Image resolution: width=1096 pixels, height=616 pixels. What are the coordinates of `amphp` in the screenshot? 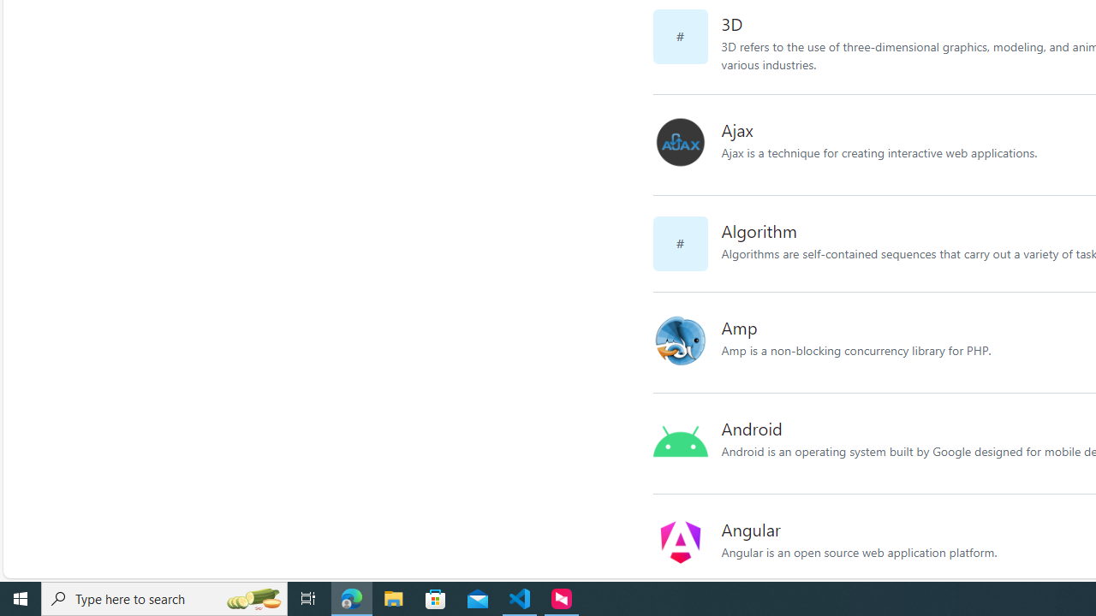 It's located at (680, 340).